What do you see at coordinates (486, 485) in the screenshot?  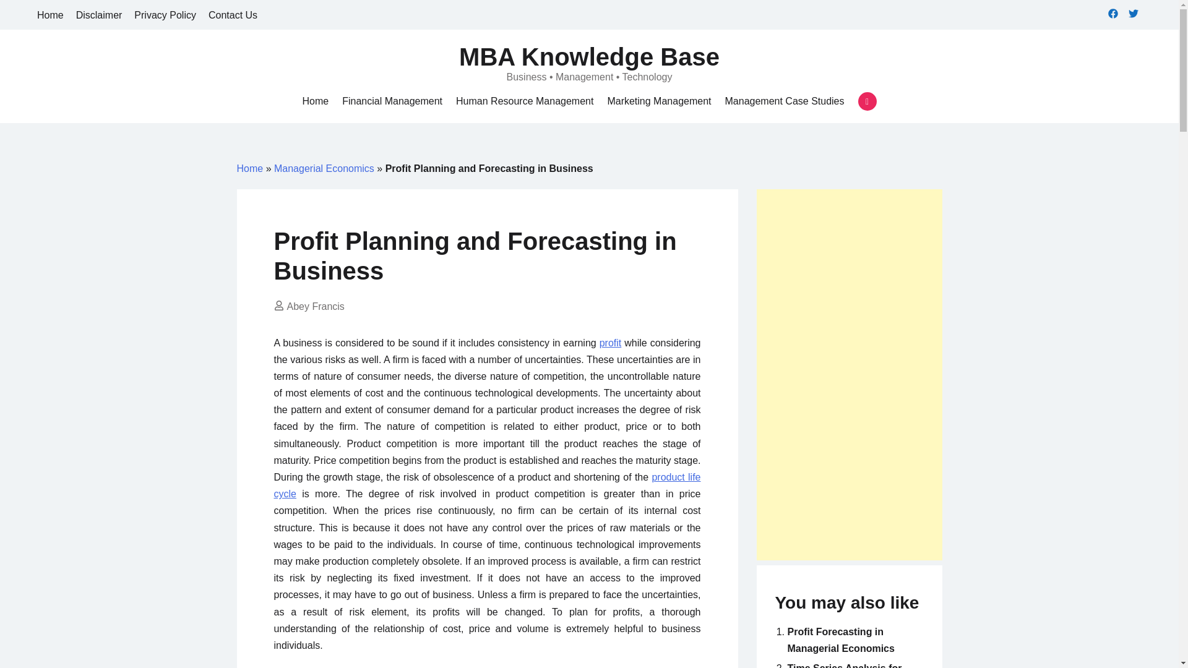 I see `product life cycle` at bounding box center [486, 485].